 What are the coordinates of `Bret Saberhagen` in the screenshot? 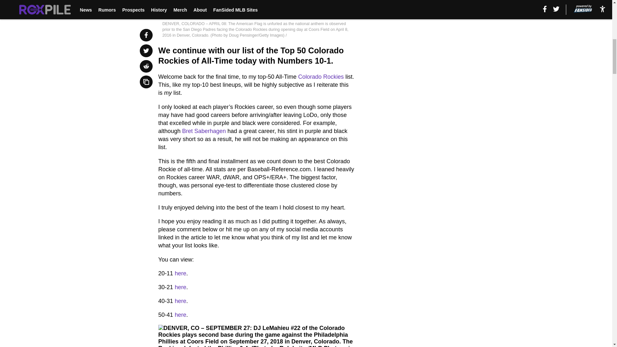 It's located at (204, 131).